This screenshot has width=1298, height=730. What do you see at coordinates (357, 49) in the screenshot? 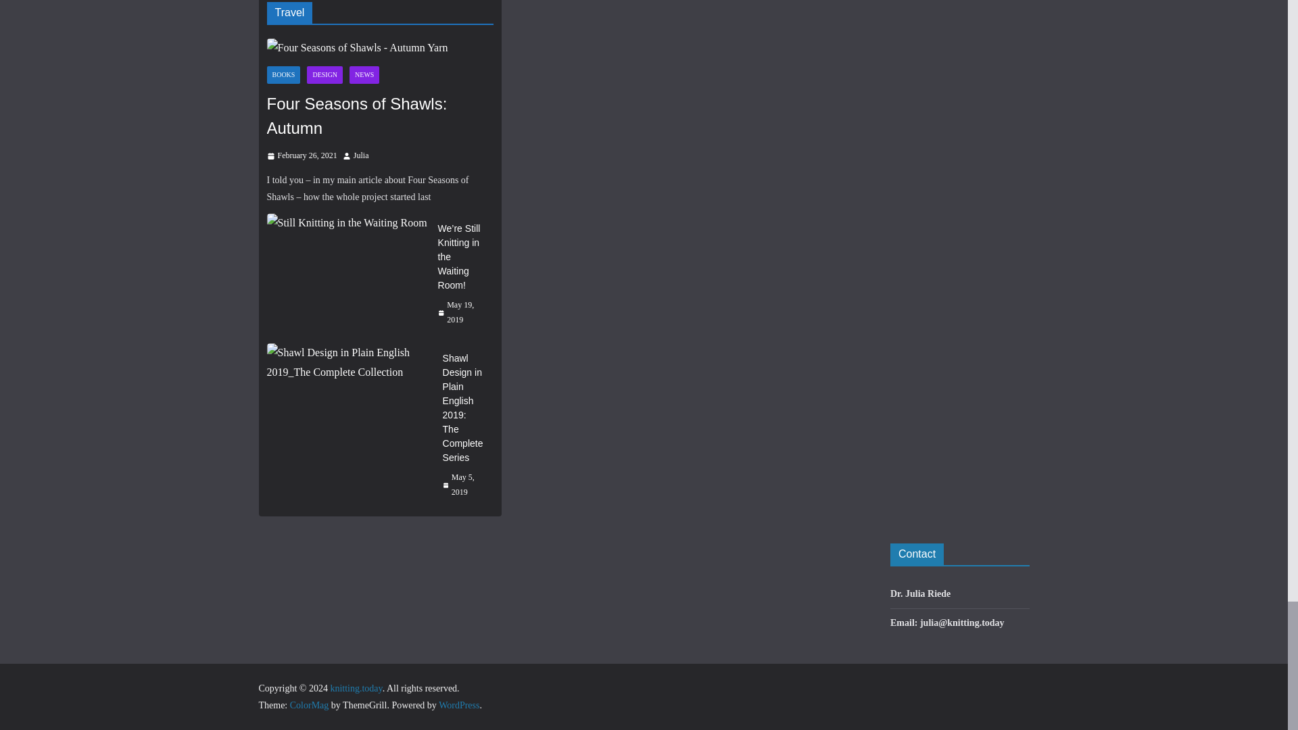
I see `Four Seasons of Shawls: Autumn` at bounding box center [357, 49].